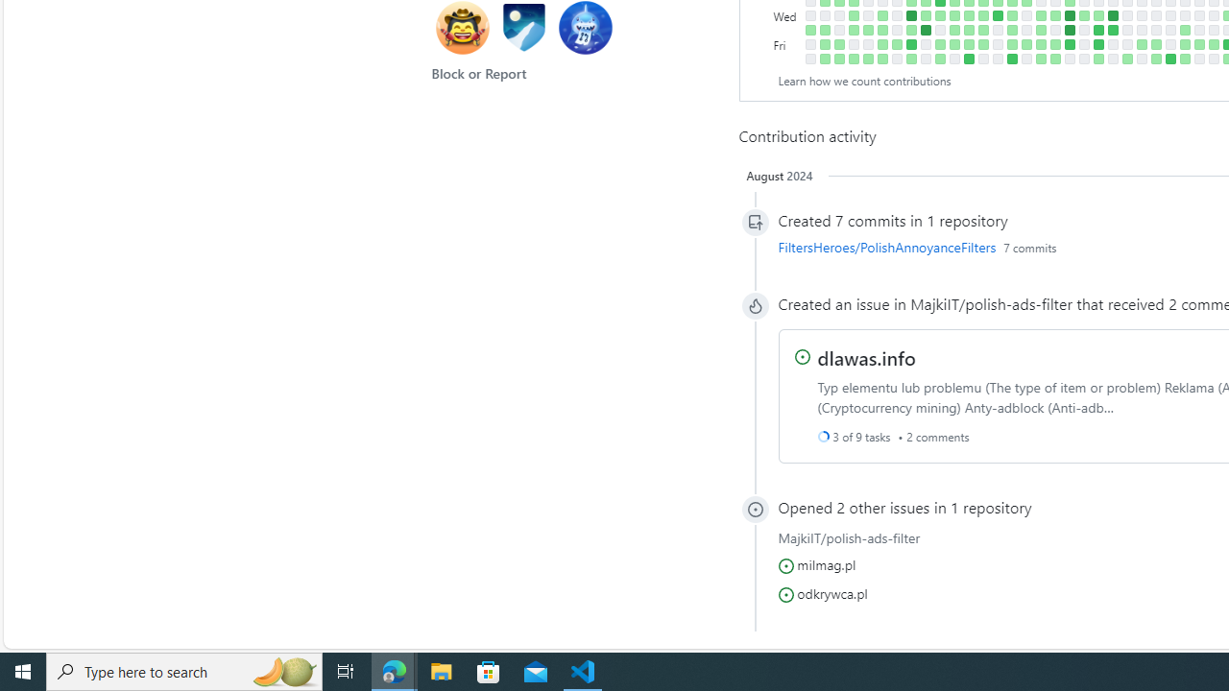 The image size is (1229, 691). Describe the element at coordinates (939, 15) in the screenshot. I see `2 contributions on October 25th.` at that location.